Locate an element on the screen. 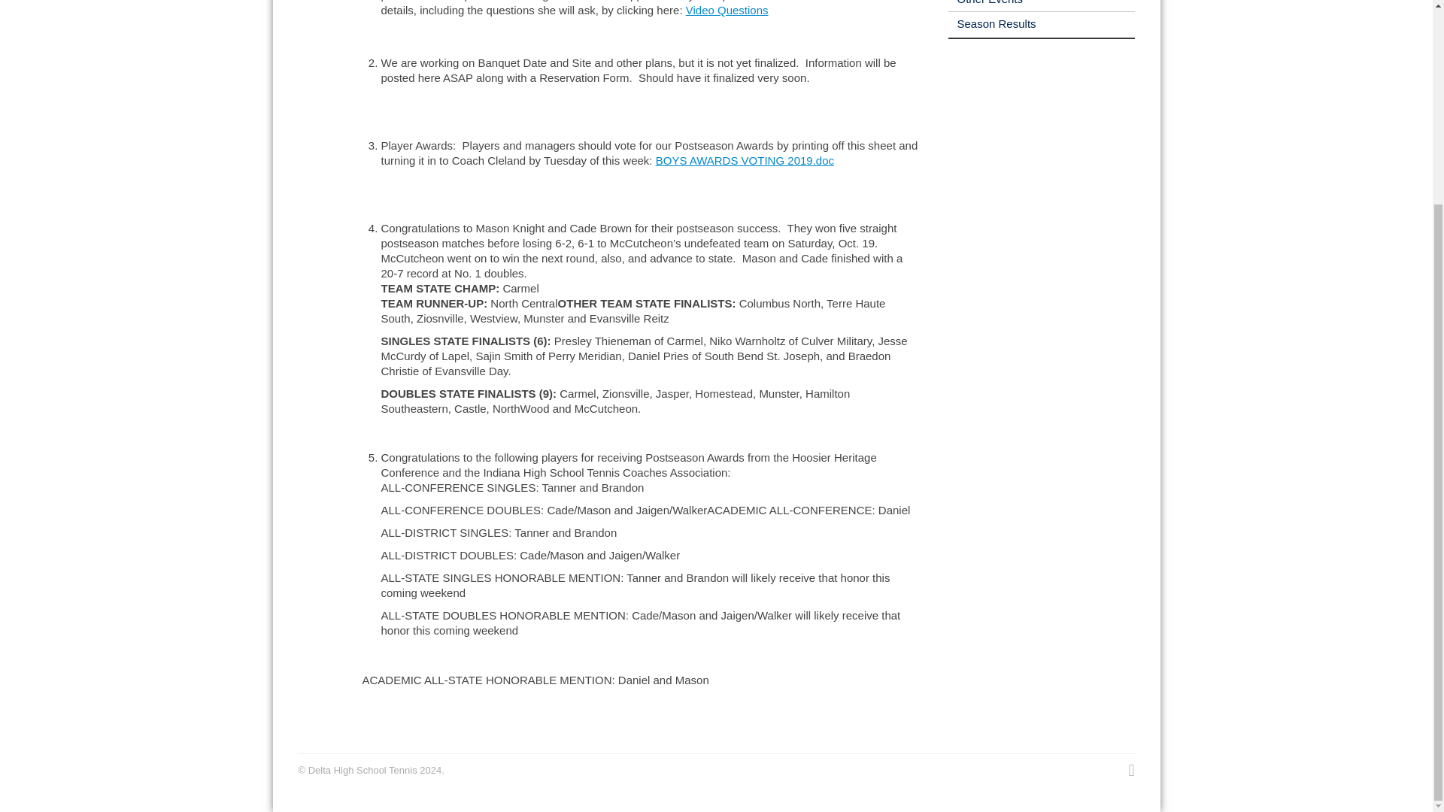 The image size is (1444, 812). Other Events is located at coordinates (984, 2).